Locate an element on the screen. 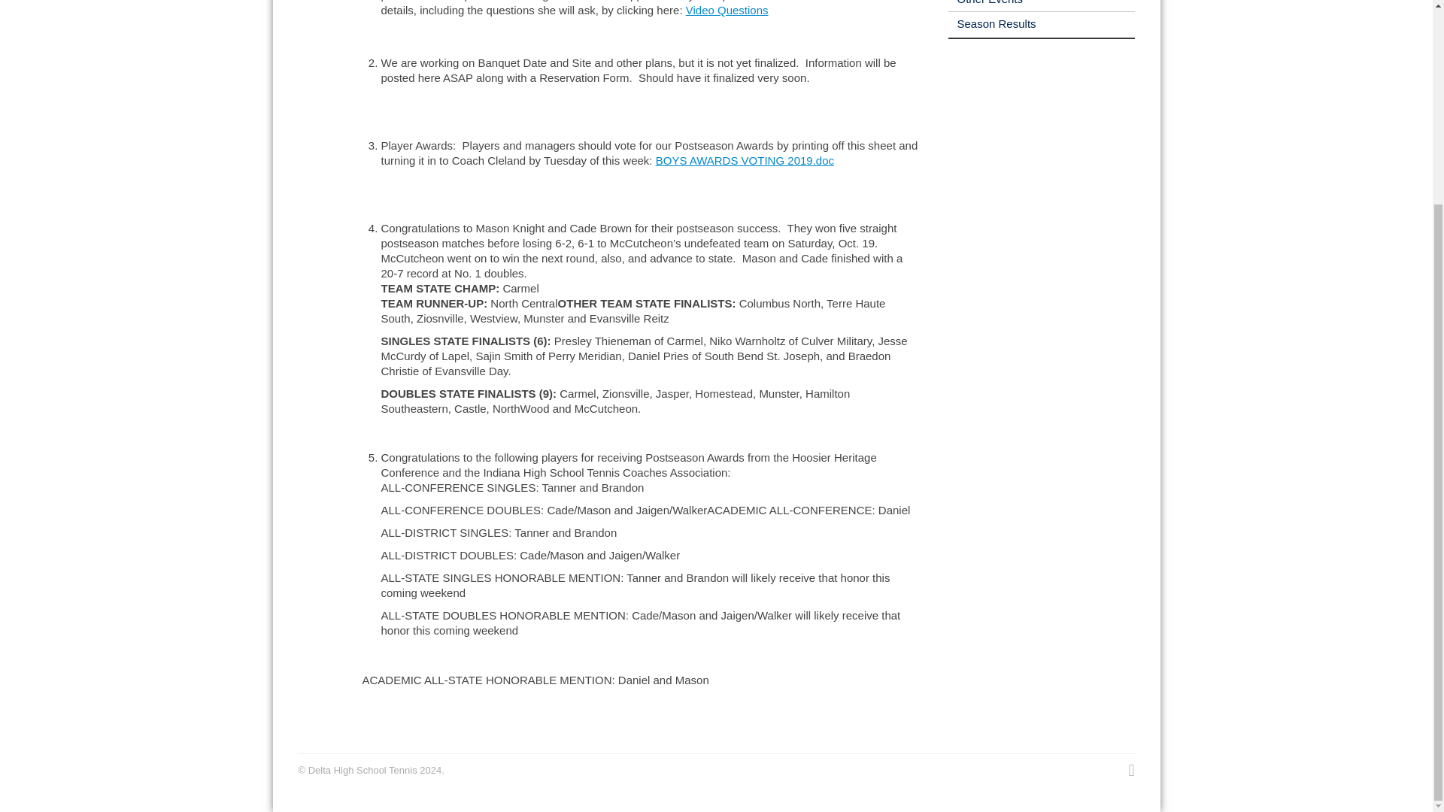 The image size is (1444, 812). Other Events is located at coordinates (984, 2).